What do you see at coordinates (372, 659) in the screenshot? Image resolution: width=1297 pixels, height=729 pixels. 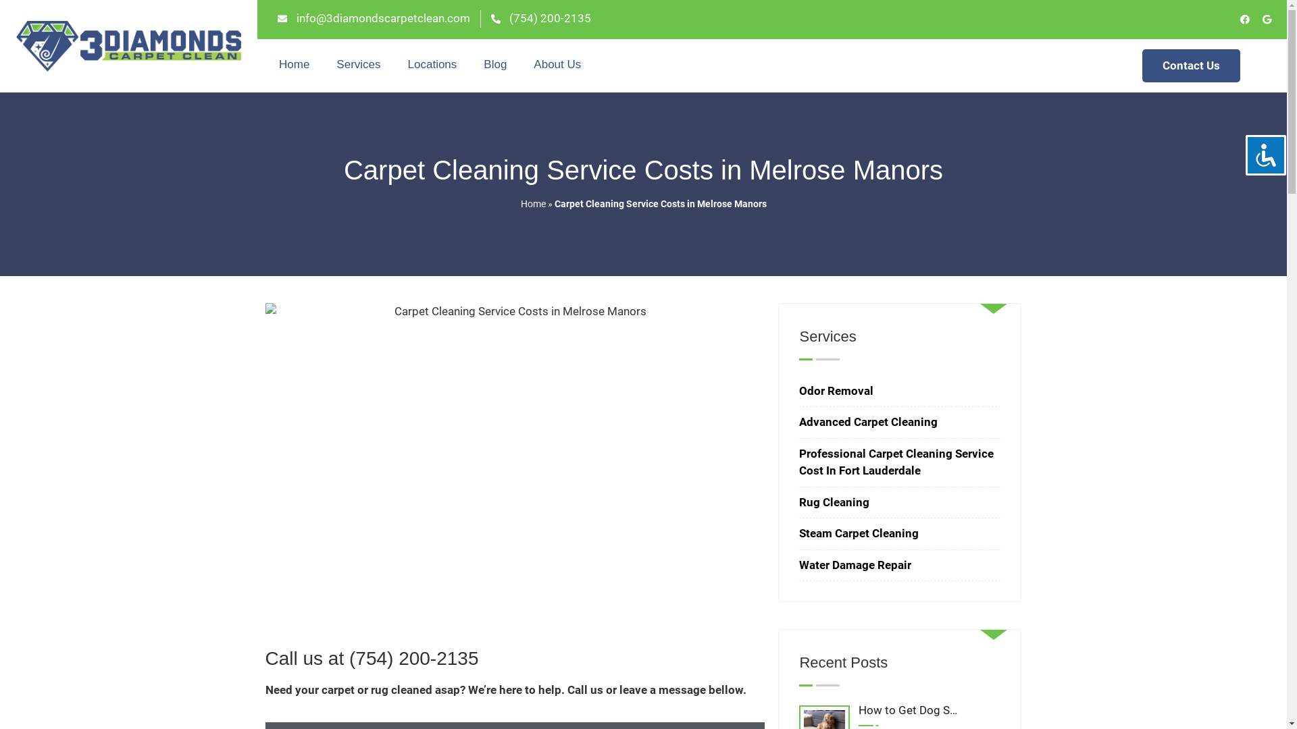 I see `Call us at (754) 200-2135` at bounding box center [372, 659].